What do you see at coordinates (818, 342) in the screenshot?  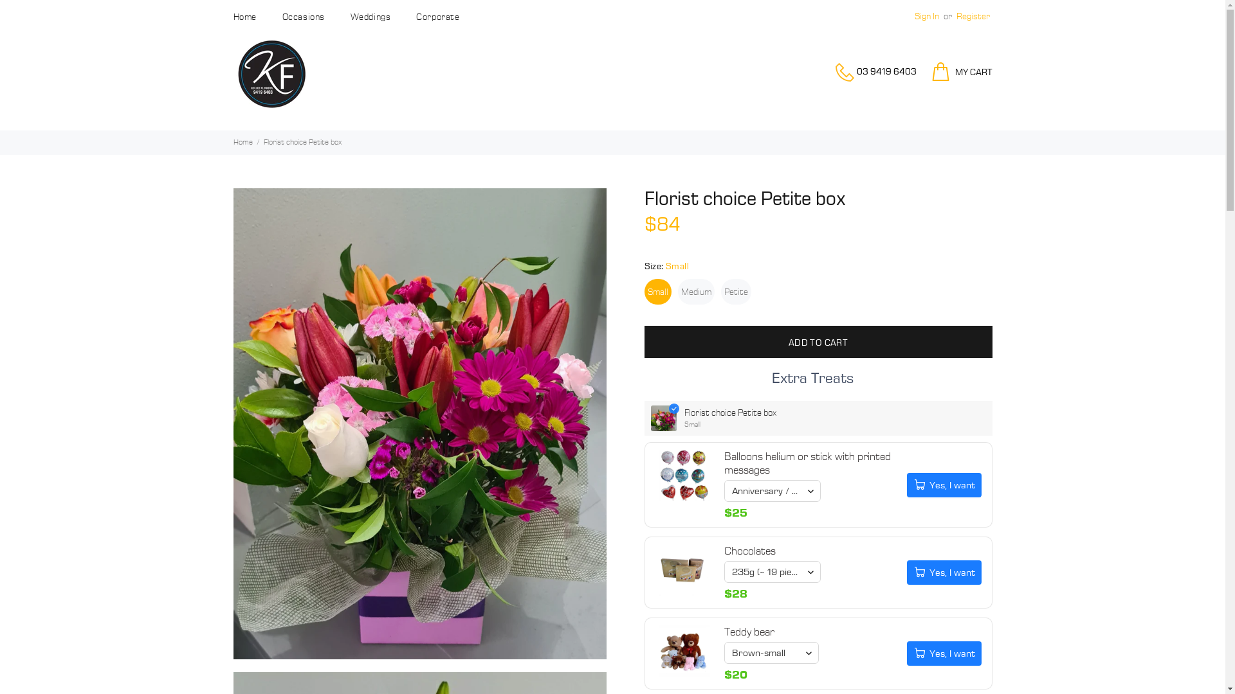 I see `ADD TO CART` at bounding box center [818, 342].